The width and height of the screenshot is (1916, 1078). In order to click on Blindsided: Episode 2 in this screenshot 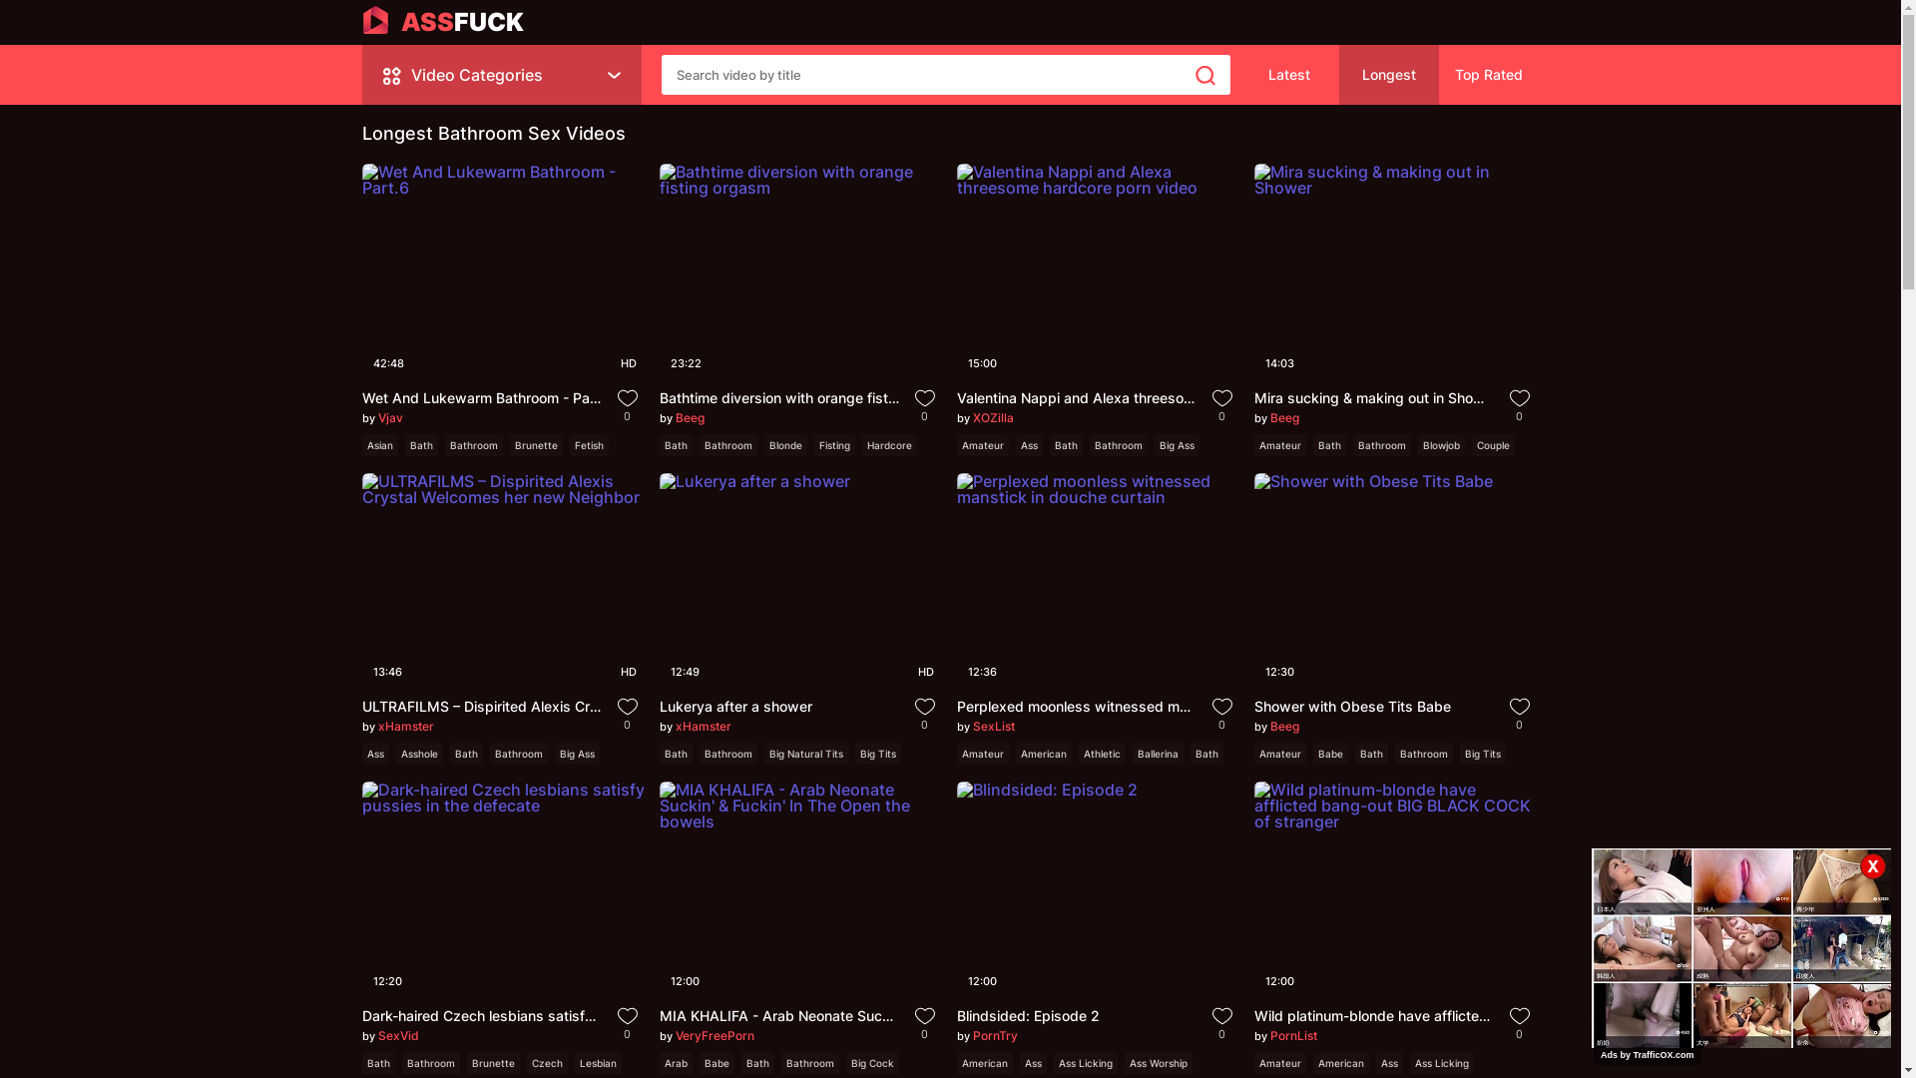, I will do `click(1076, 1016)`.